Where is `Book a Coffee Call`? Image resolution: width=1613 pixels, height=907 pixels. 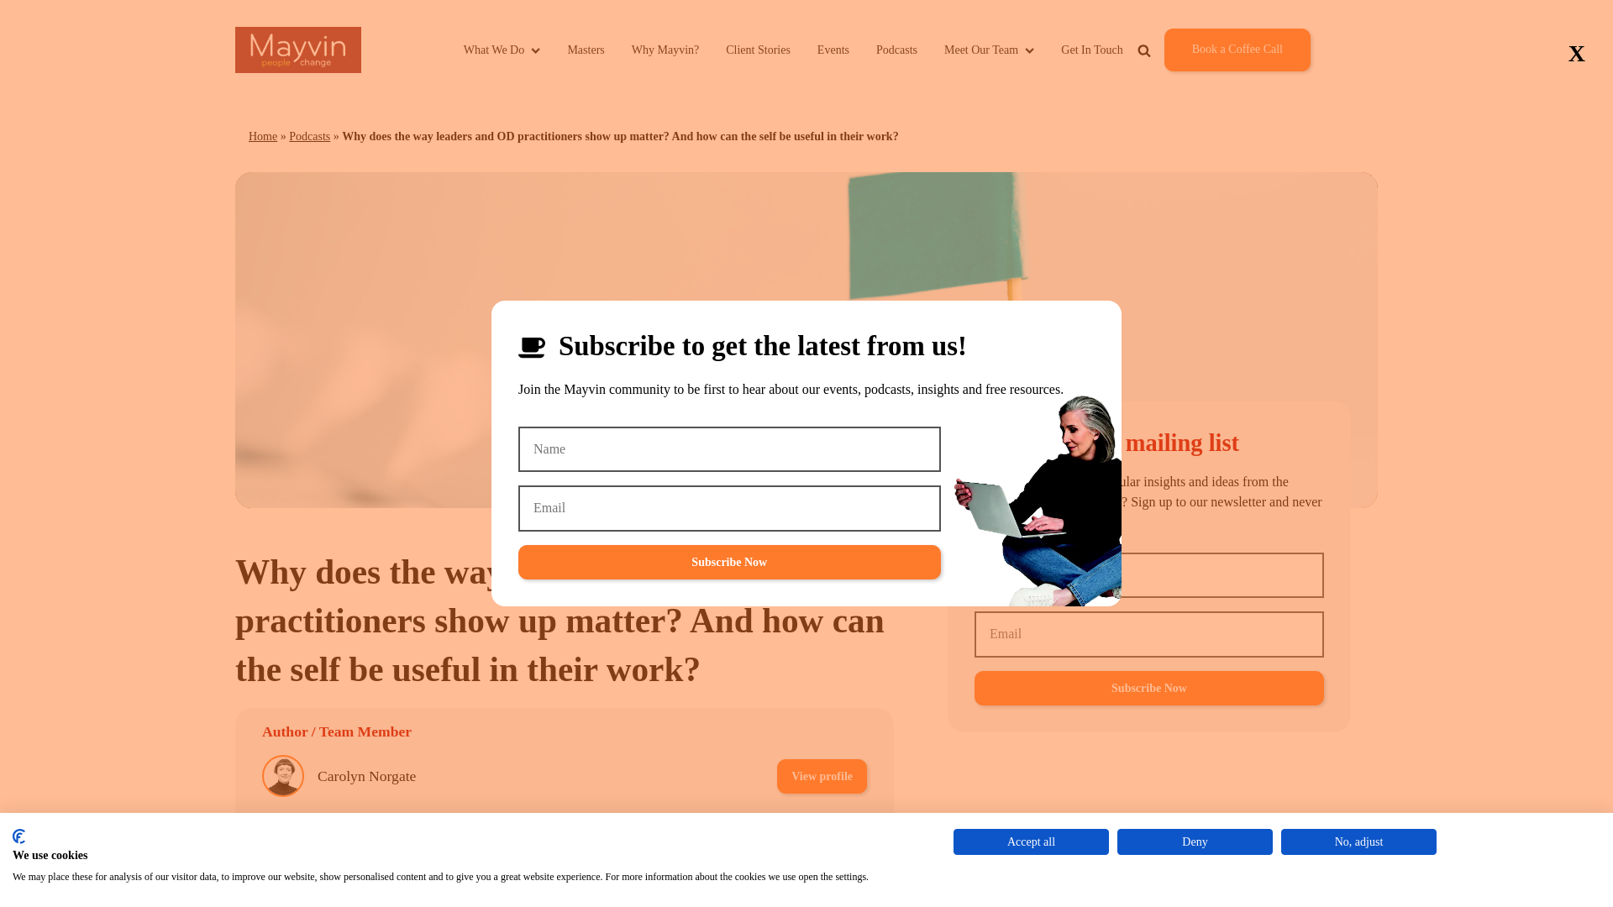
Book a Coffee Call is located at coordinates (1237, 50).